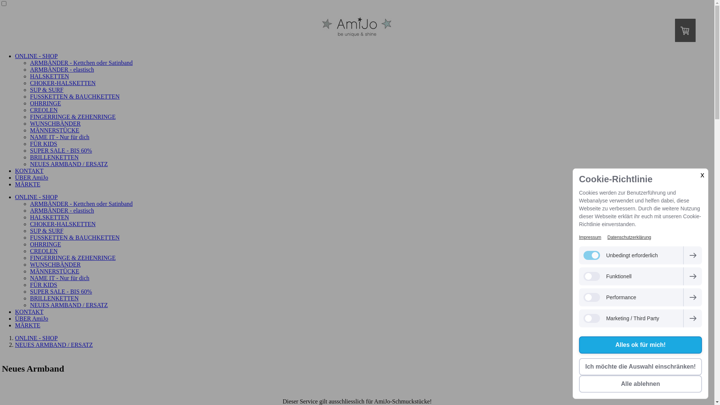 The width and height of the screenshot is (720, 405). Describe the element at coordinates (46, 90) in the screenshot. I see `SUP & SURF` at that location.